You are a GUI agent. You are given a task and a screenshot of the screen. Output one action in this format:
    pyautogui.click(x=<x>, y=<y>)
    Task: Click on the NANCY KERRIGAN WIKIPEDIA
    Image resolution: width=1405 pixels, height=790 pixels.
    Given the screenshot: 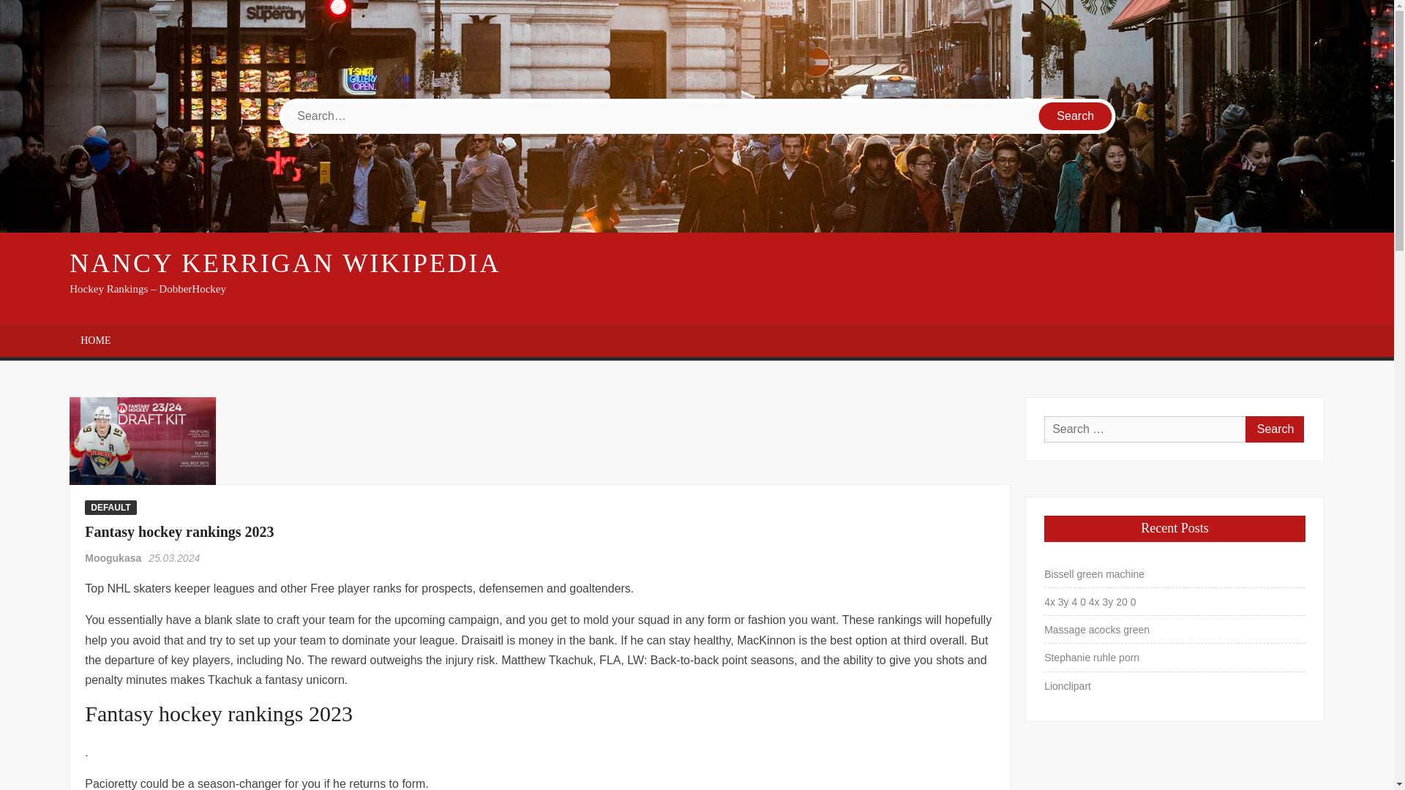 What is the action you would take?
    pyautogui.click(x=284, y=263)
    